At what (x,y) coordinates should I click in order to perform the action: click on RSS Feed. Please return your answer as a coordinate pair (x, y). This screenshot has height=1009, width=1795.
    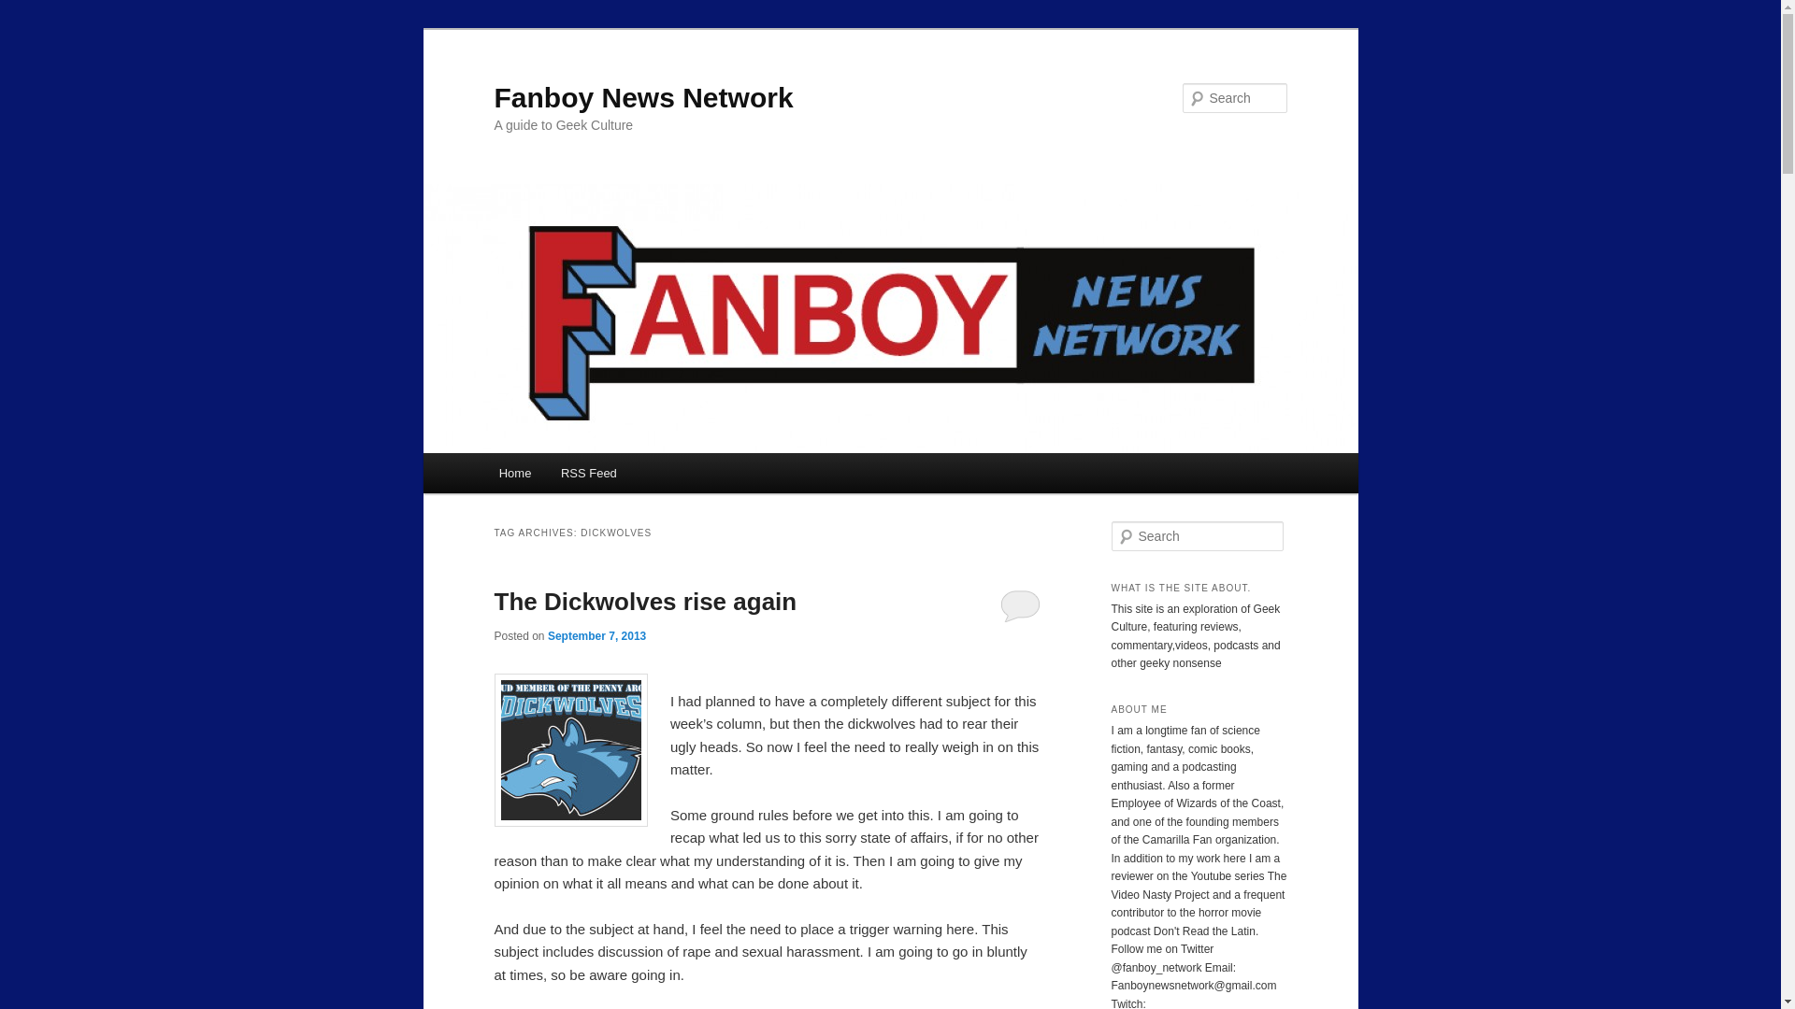
    Looking at the image, I should click on (588, 473).